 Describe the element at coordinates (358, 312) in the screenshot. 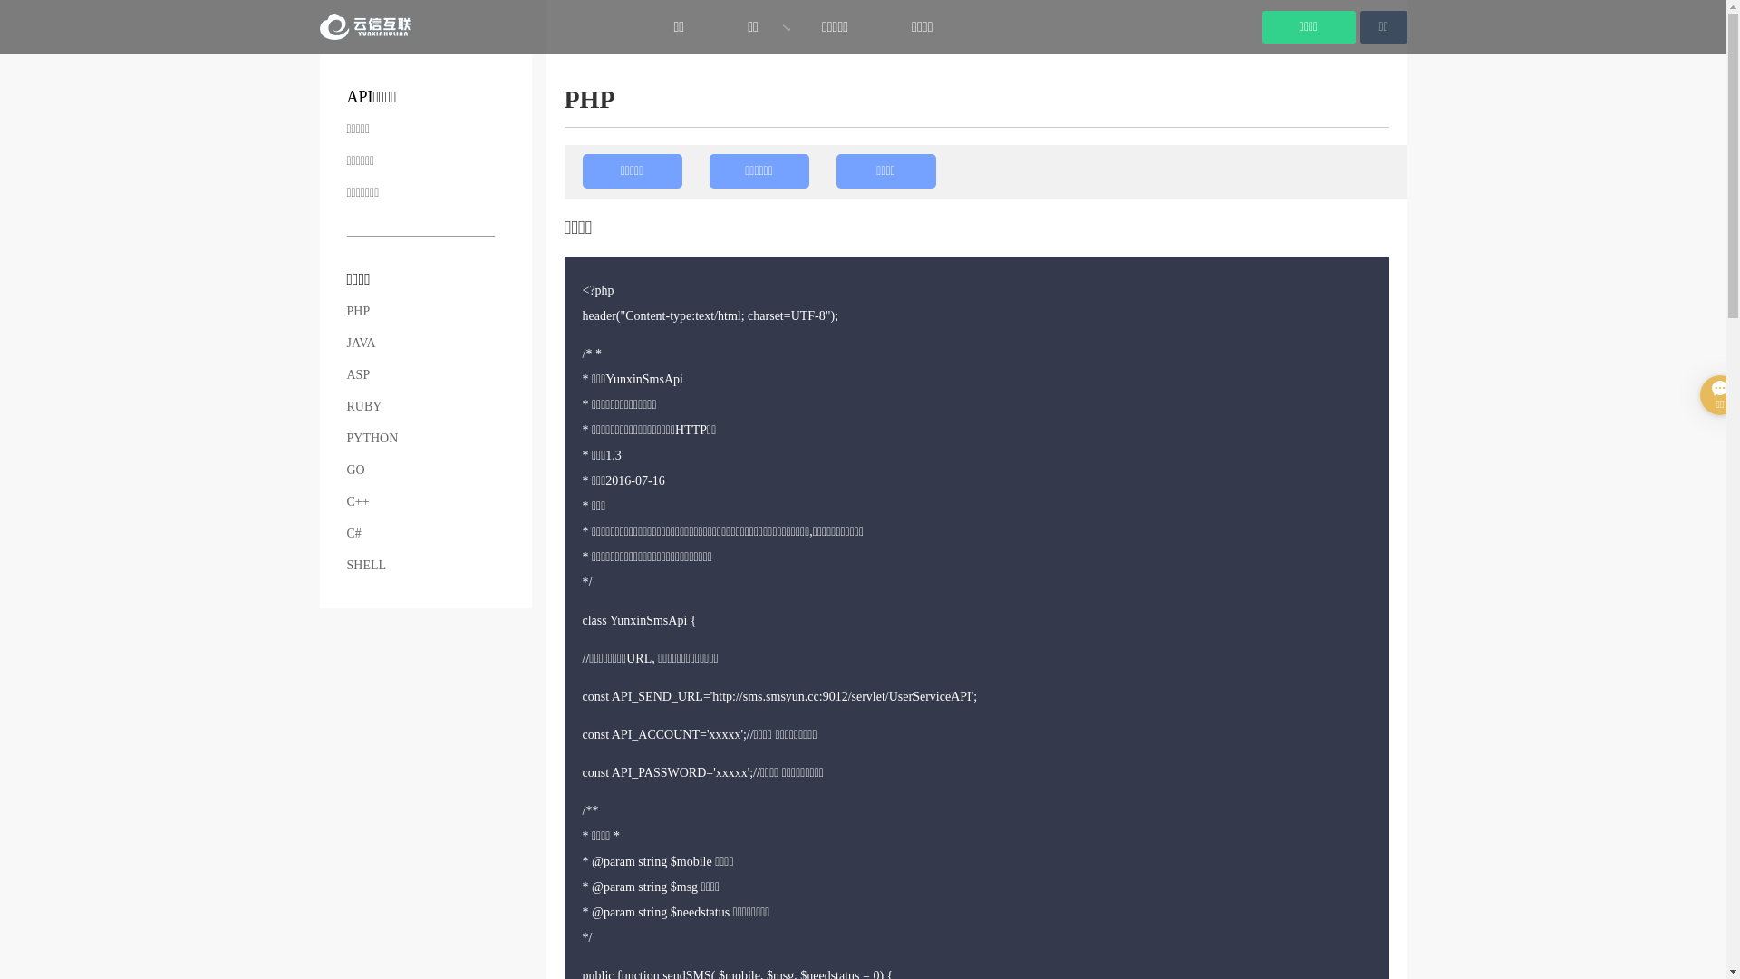

I see `PHP` at that location.